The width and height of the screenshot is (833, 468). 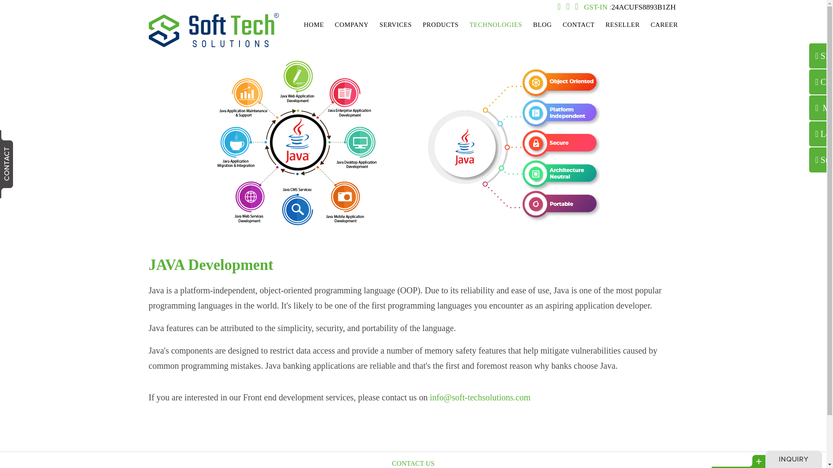 What do you see at coordinates (352, 25) in the screenshot?
I see `COMPANY` at bounding box center [352, 25].